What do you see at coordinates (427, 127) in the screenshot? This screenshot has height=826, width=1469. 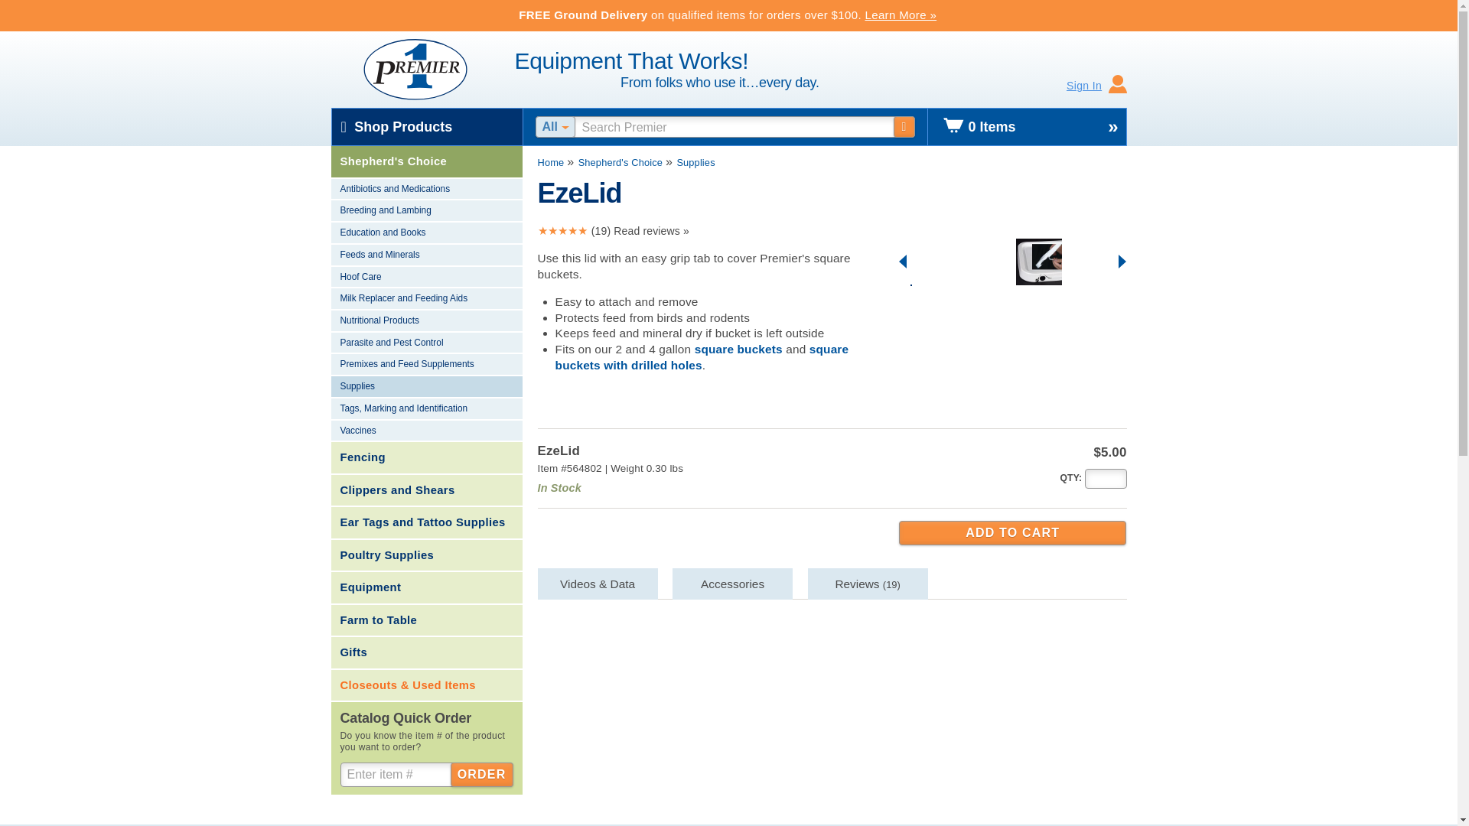 I see `Shop Products` at bounding box center [427, 127].